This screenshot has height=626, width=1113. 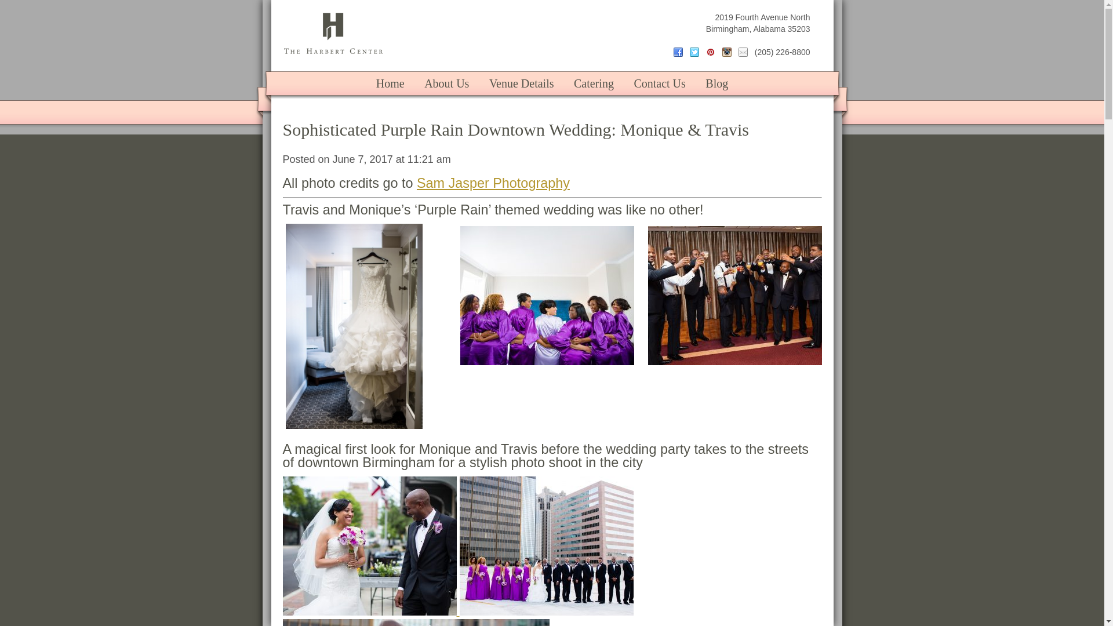 I want to click on Blog, so click(x=716, y=83).